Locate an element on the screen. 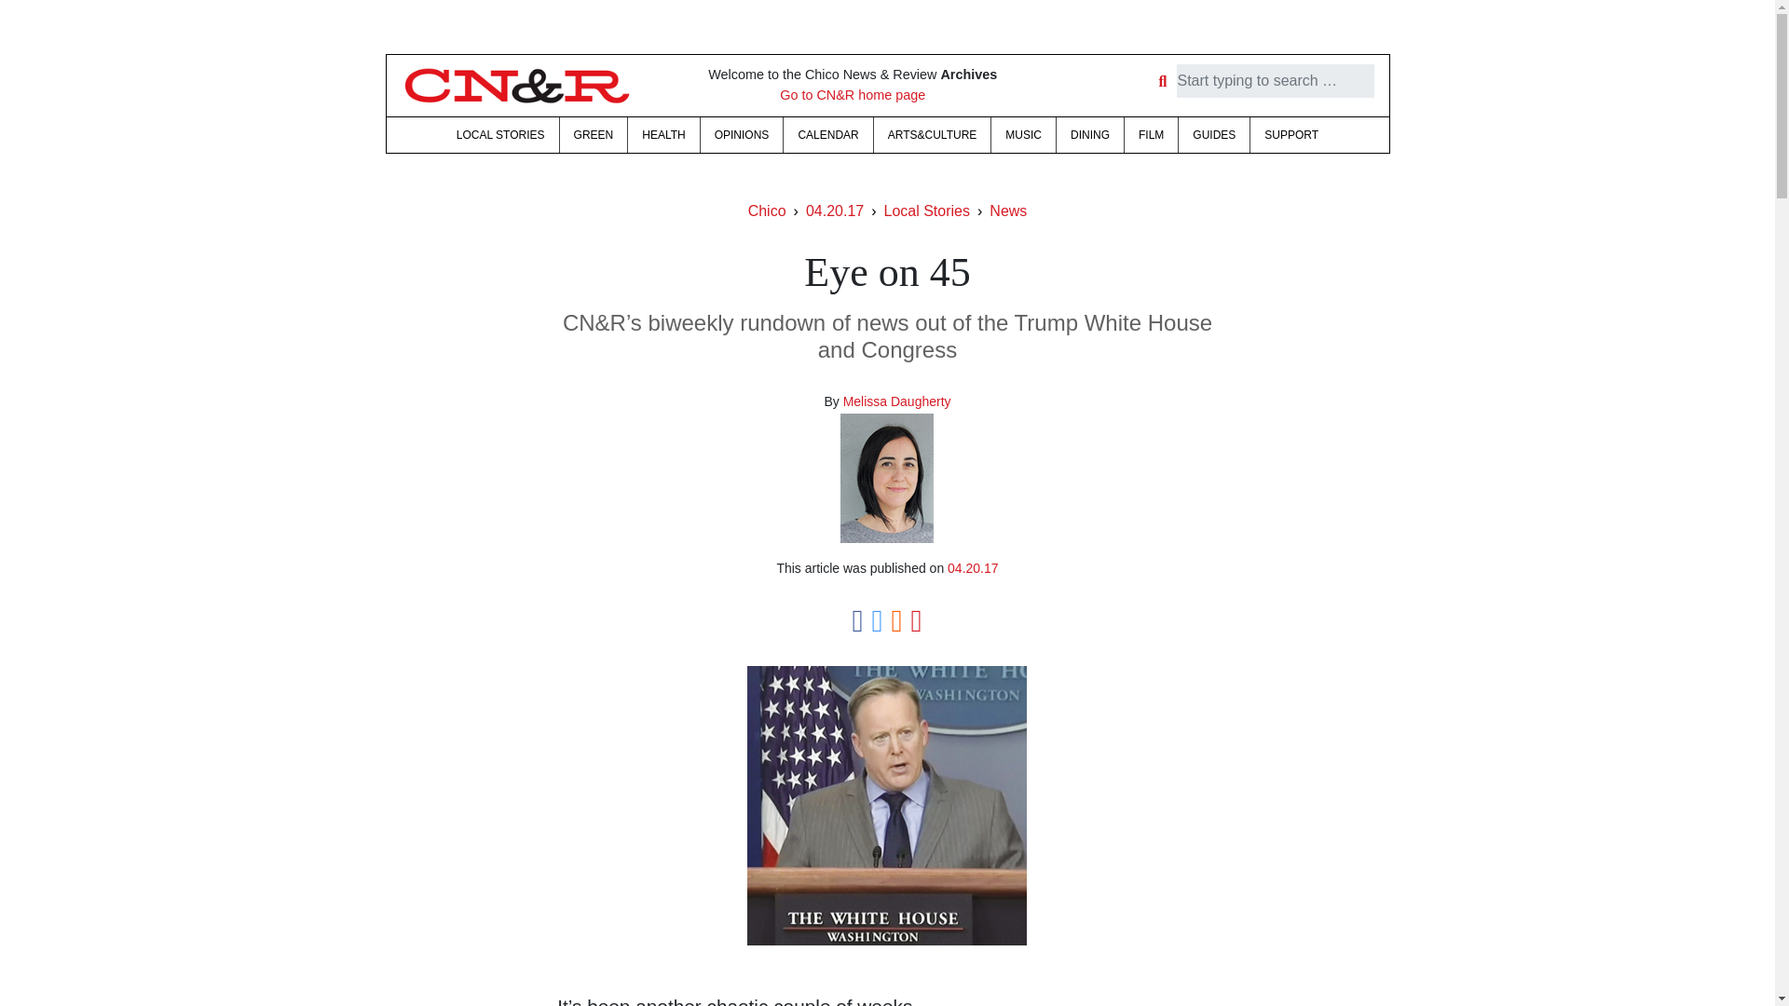 The height and width of the screenshot is (1006, 1789). SUPPORT is located at coordinates (1291, 135).